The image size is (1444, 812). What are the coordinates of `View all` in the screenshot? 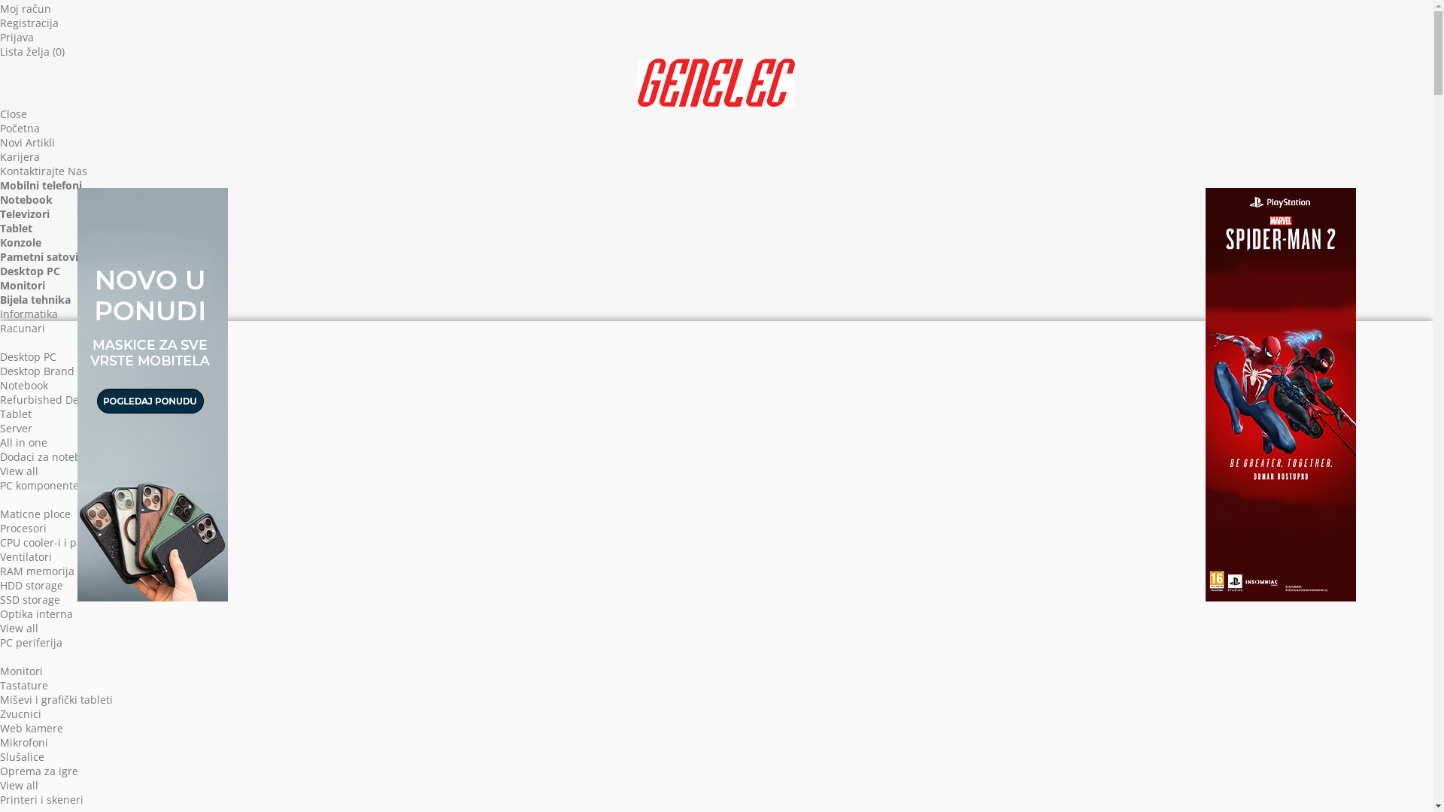 It's located at (20, 471).